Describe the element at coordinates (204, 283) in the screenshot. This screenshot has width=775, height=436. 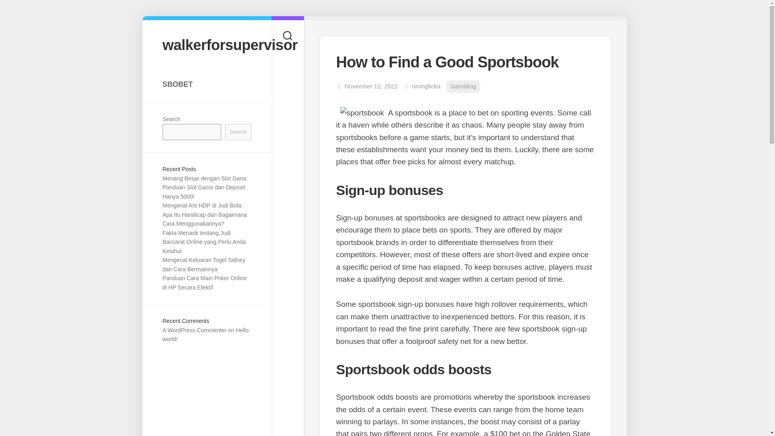
I see `Panduan Cara Main Poker Online di HP Secara Efektif` at that location.